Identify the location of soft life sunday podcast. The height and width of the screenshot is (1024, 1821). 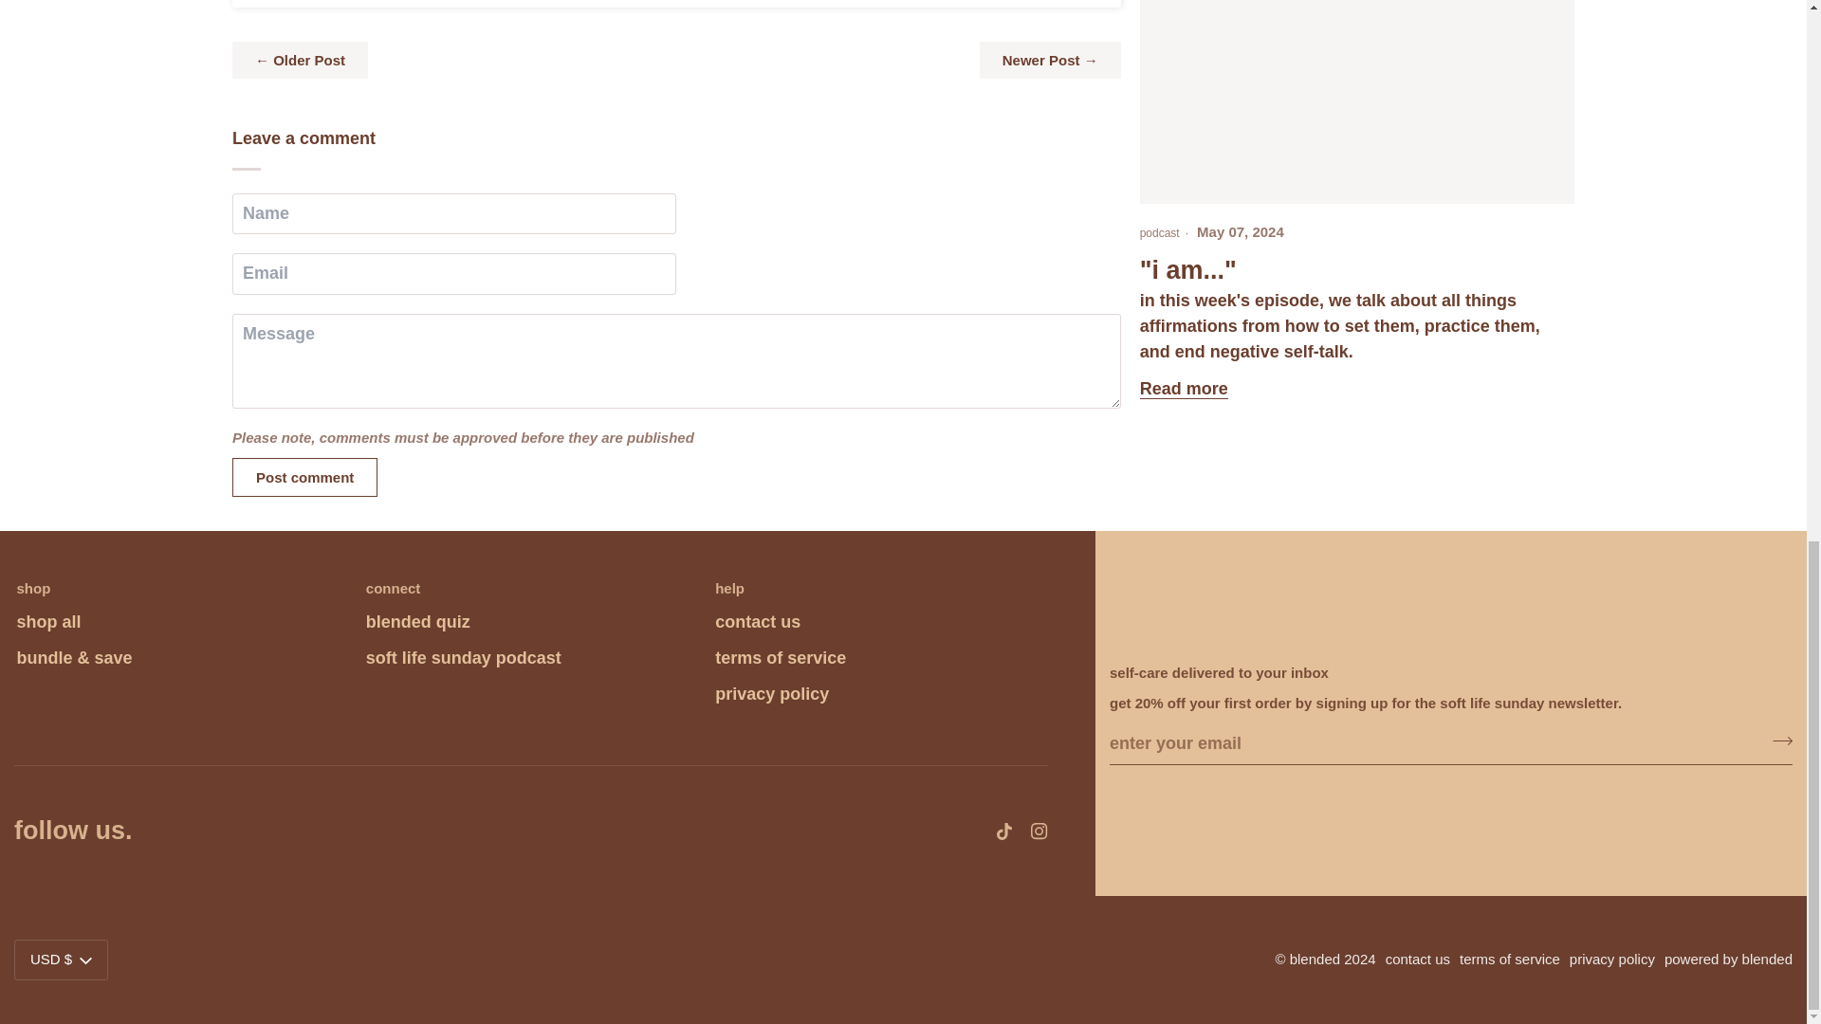
(463, 658).